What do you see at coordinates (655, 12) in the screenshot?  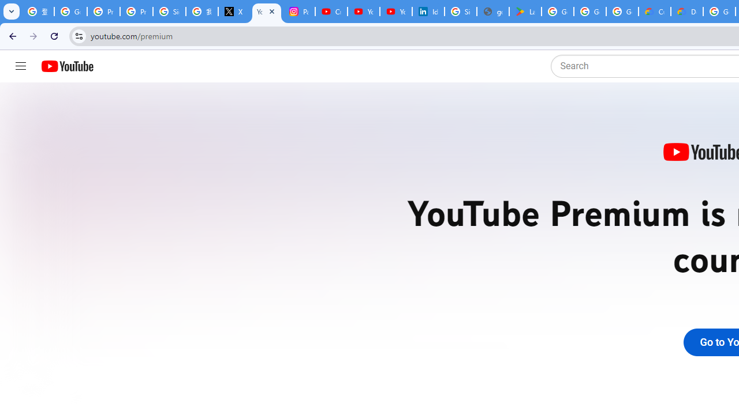 I see `Customer Care | Google Cloud` at bounding box center [655, 12].